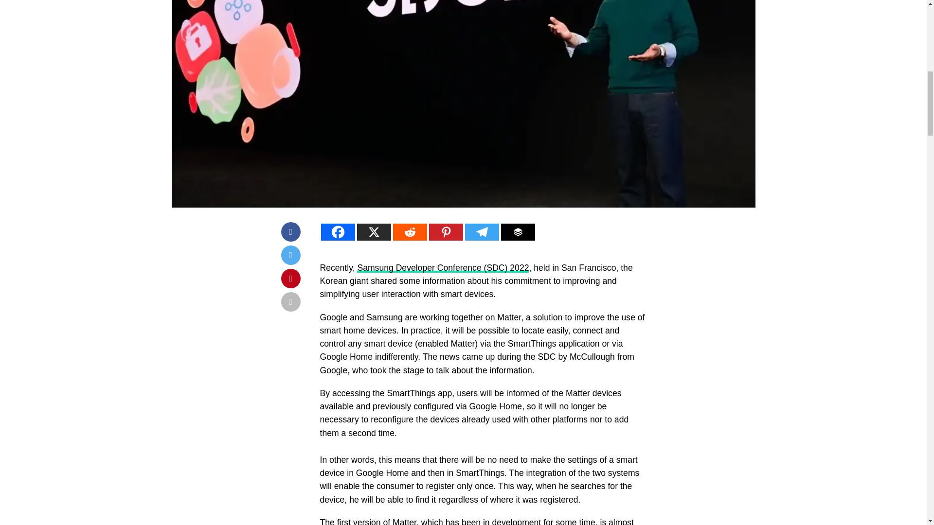 The image size is (934, 525). Describe the element at coordinates (338, 232) in the screenshot. I see `Facebook` at that location.